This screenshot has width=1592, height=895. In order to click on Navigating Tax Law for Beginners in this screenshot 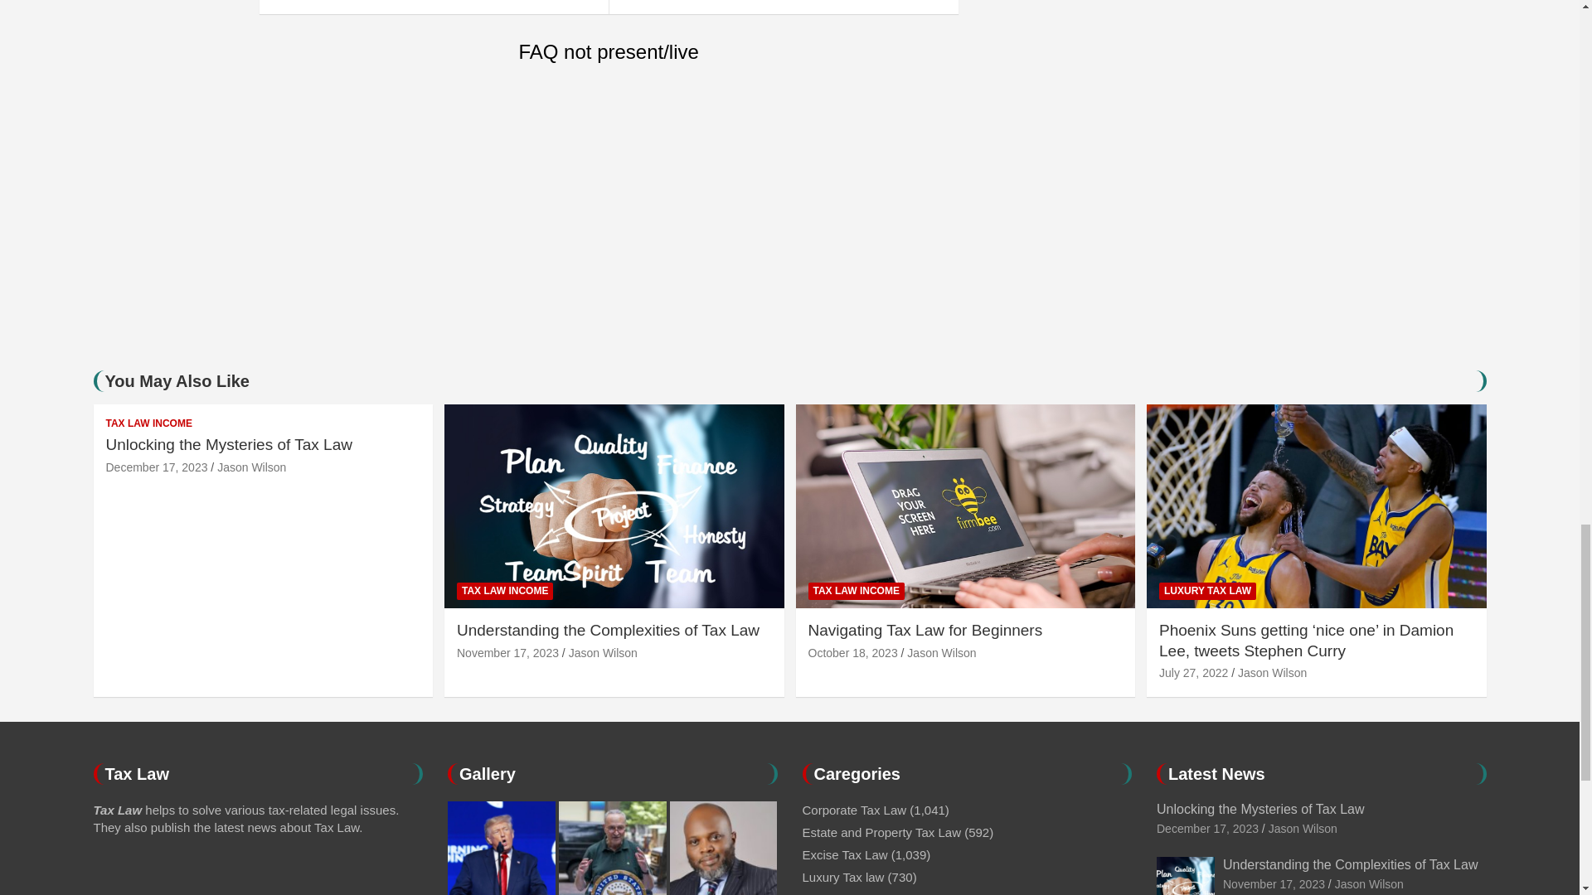, I will do `click(852, 652)`.